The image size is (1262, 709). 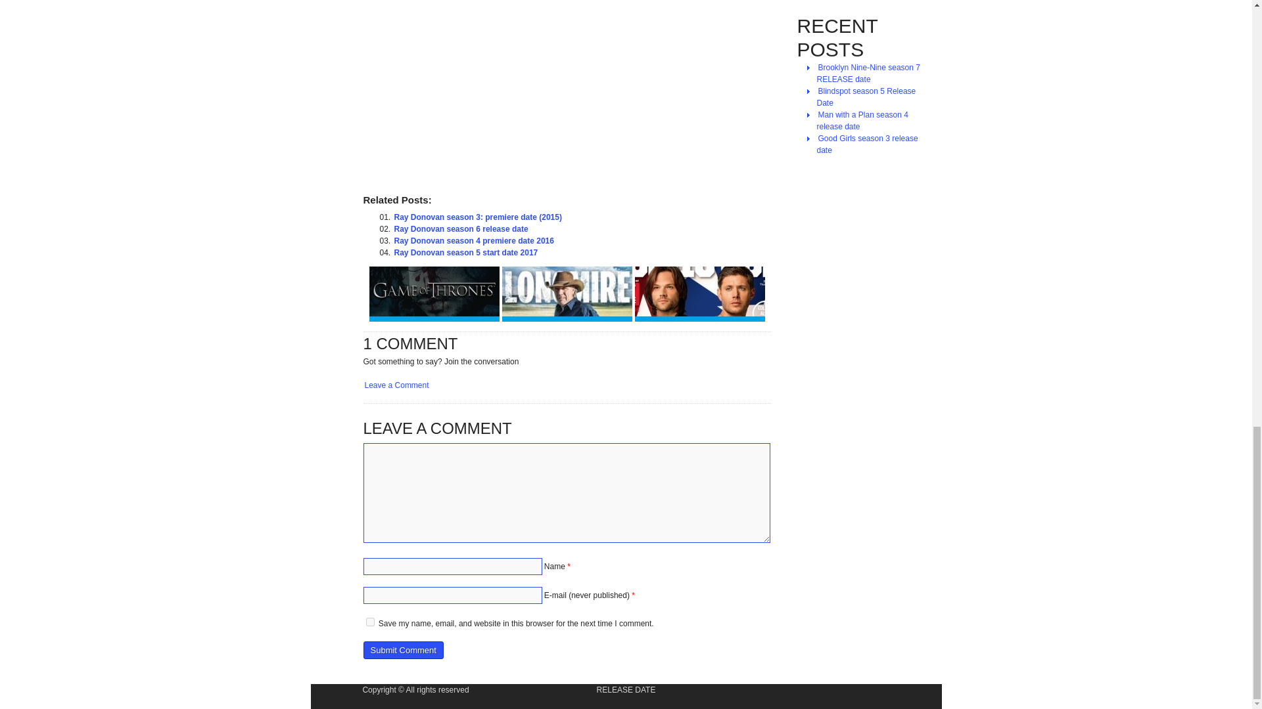 I want to click on Blindspot season 5 Release Date, so click(x=866, y=97).